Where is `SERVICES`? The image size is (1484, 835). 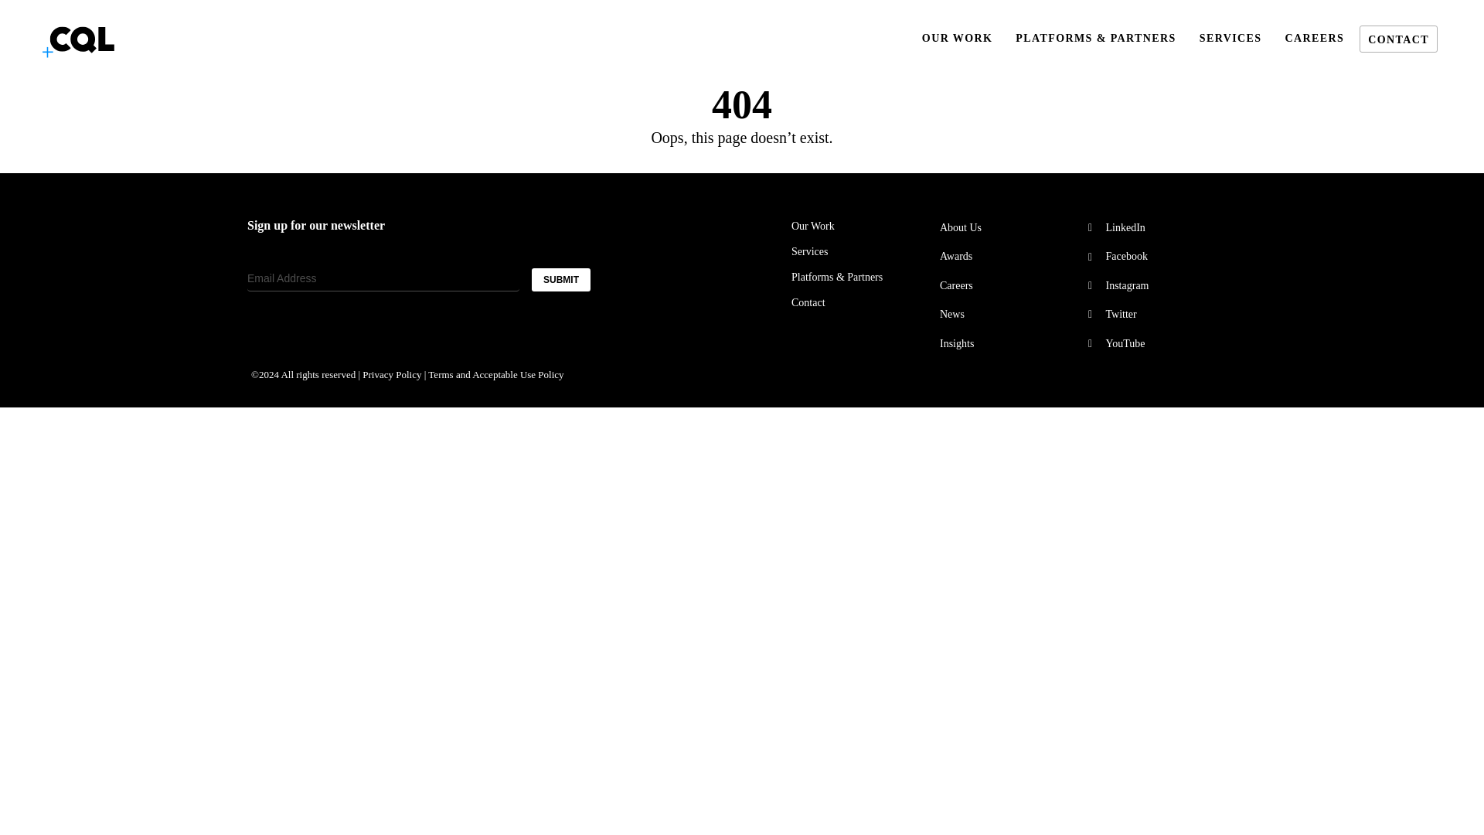 SERVICES is located at coordinates (1230, 39).